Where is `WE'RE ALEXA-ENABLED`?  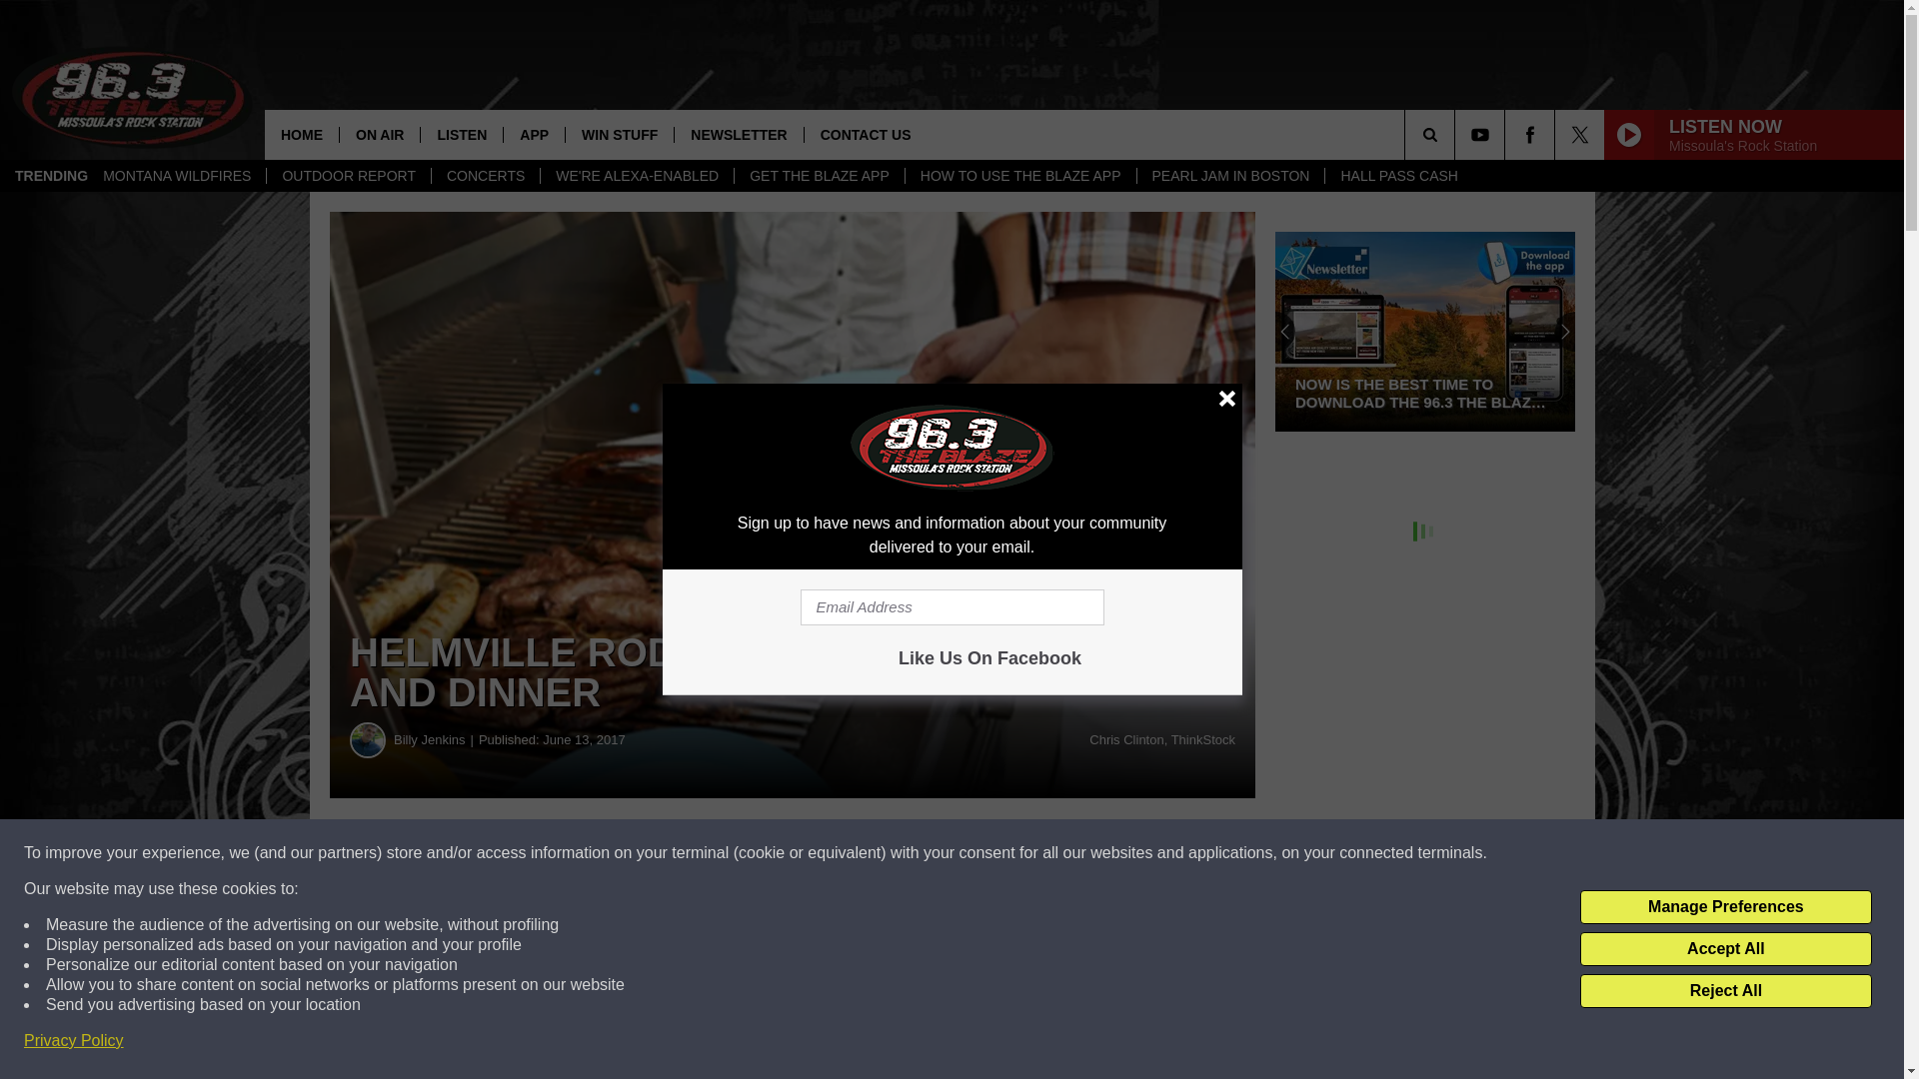
WE'RE ALEXA-ENABLED is located at coordinates (636, 176).